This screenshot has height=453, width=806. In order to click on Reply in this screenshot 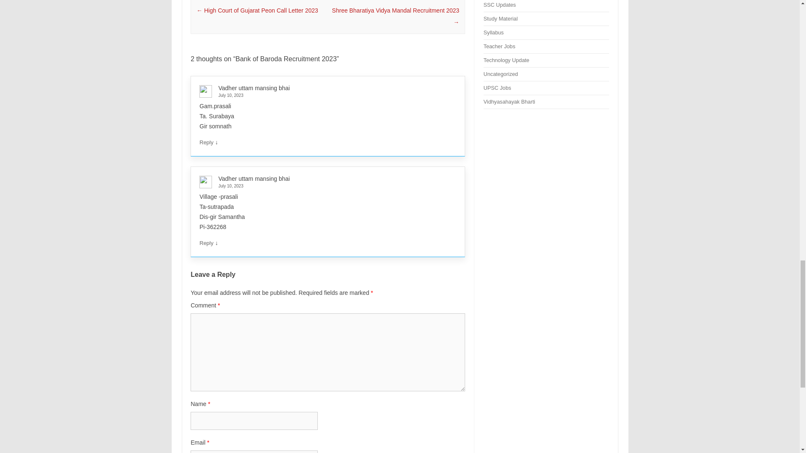, I will do `click(206, 142)`.